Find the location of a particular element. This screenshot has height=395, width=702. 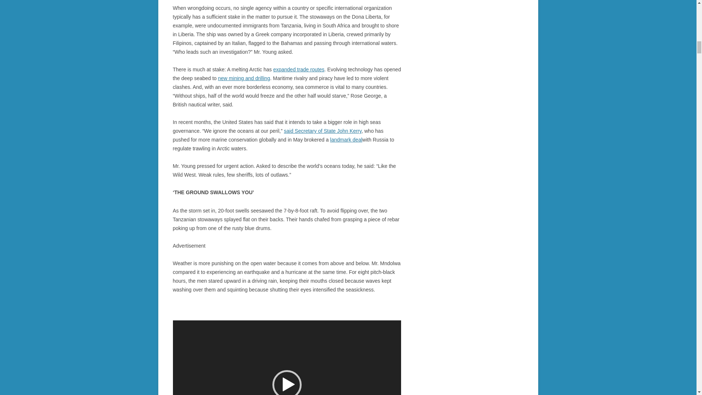

expanded trade routes is located at coordinates (298, 69).